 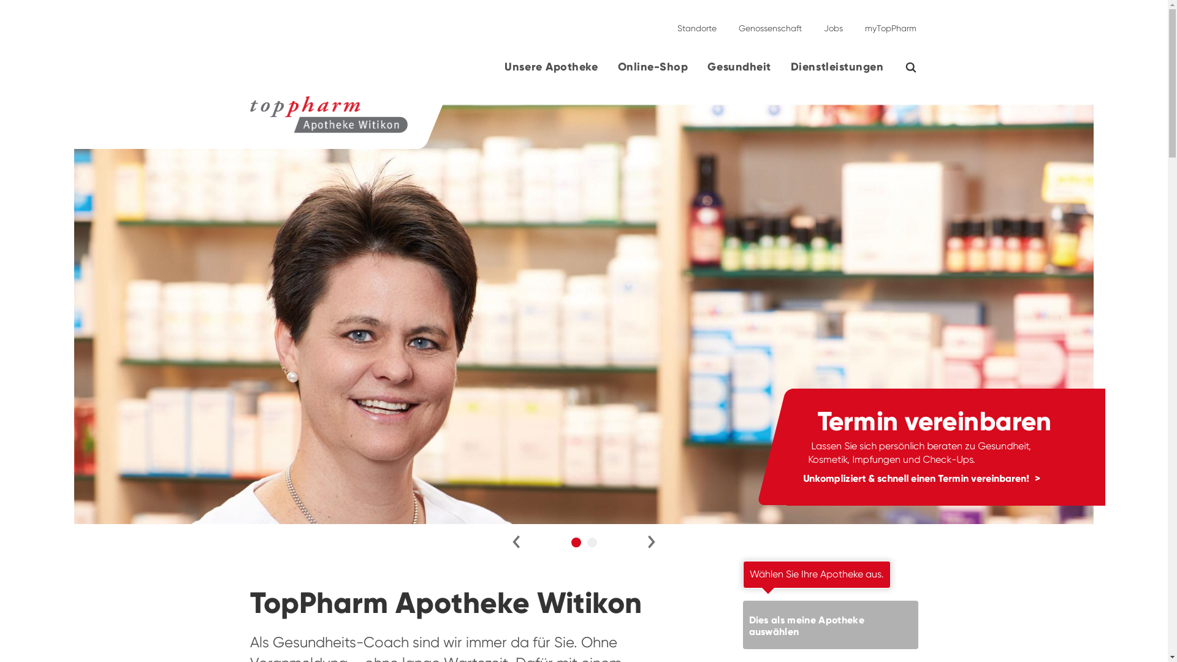 I want to click on Gesundheit, so click(x=739, y=72).